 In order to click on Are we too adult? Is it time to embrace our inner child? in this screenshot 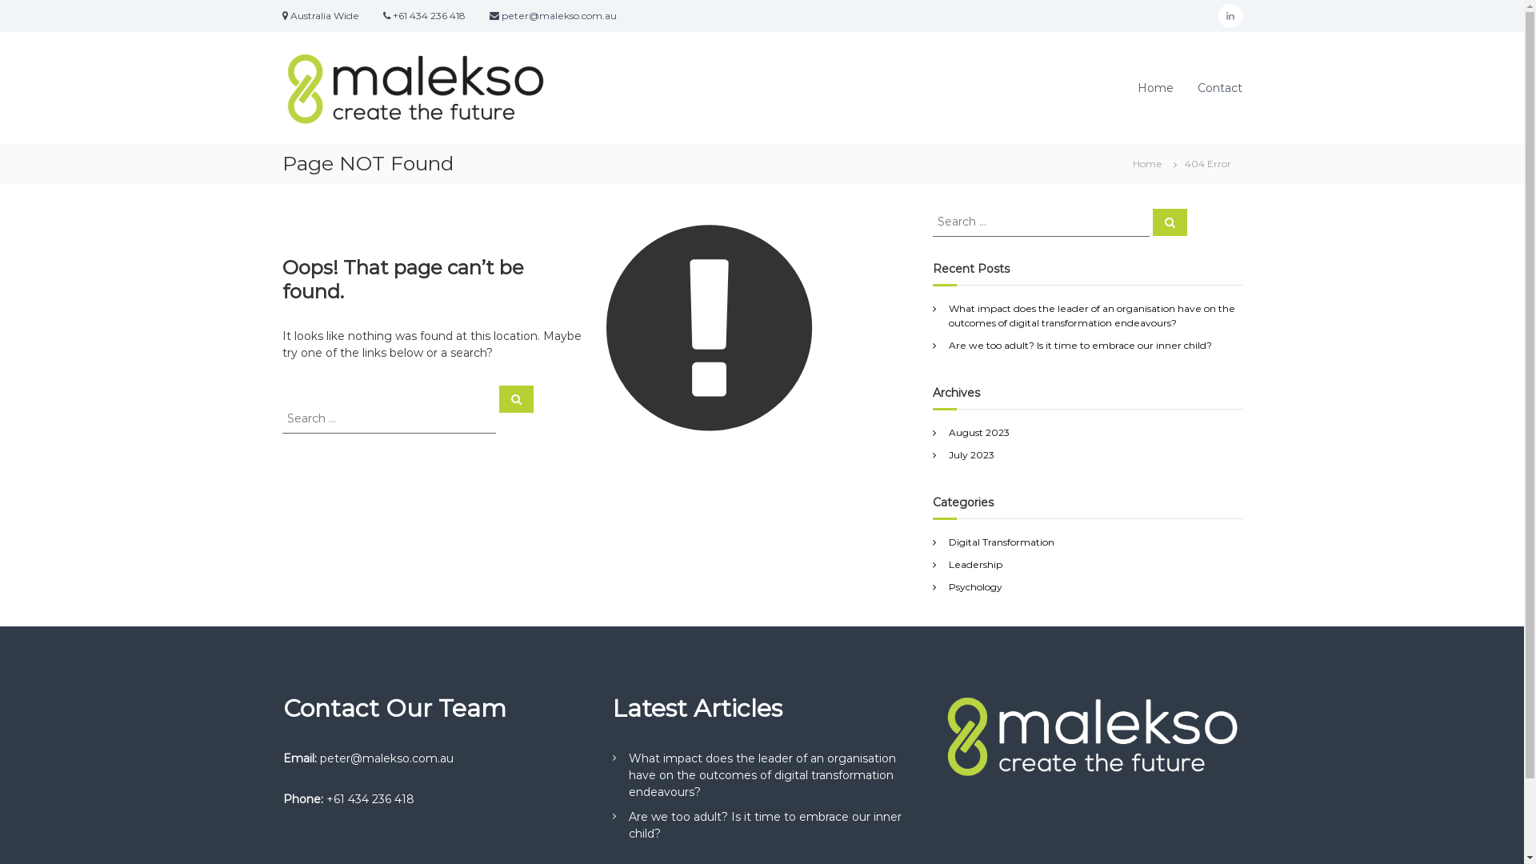, I will do `click(1080, 346)`.